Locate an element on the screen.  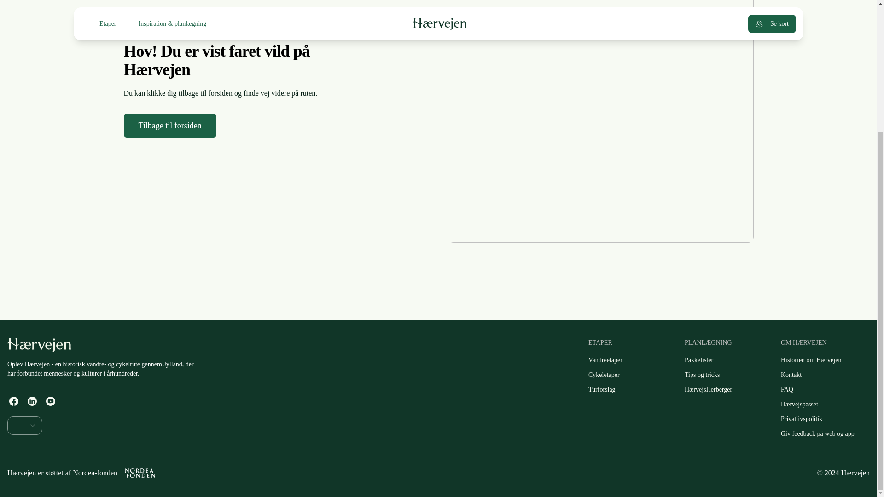
Privatlivspolitik is located at coordinates (801, 419).